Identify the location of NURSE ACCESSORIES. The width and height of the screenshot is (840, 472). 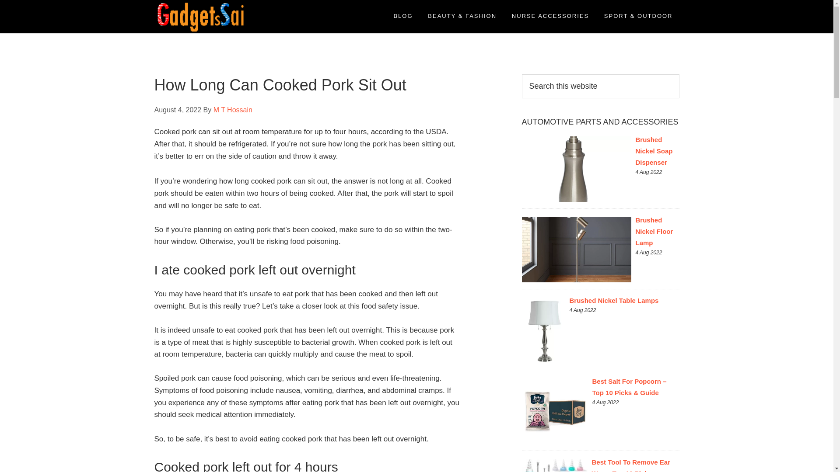
(550, 16).